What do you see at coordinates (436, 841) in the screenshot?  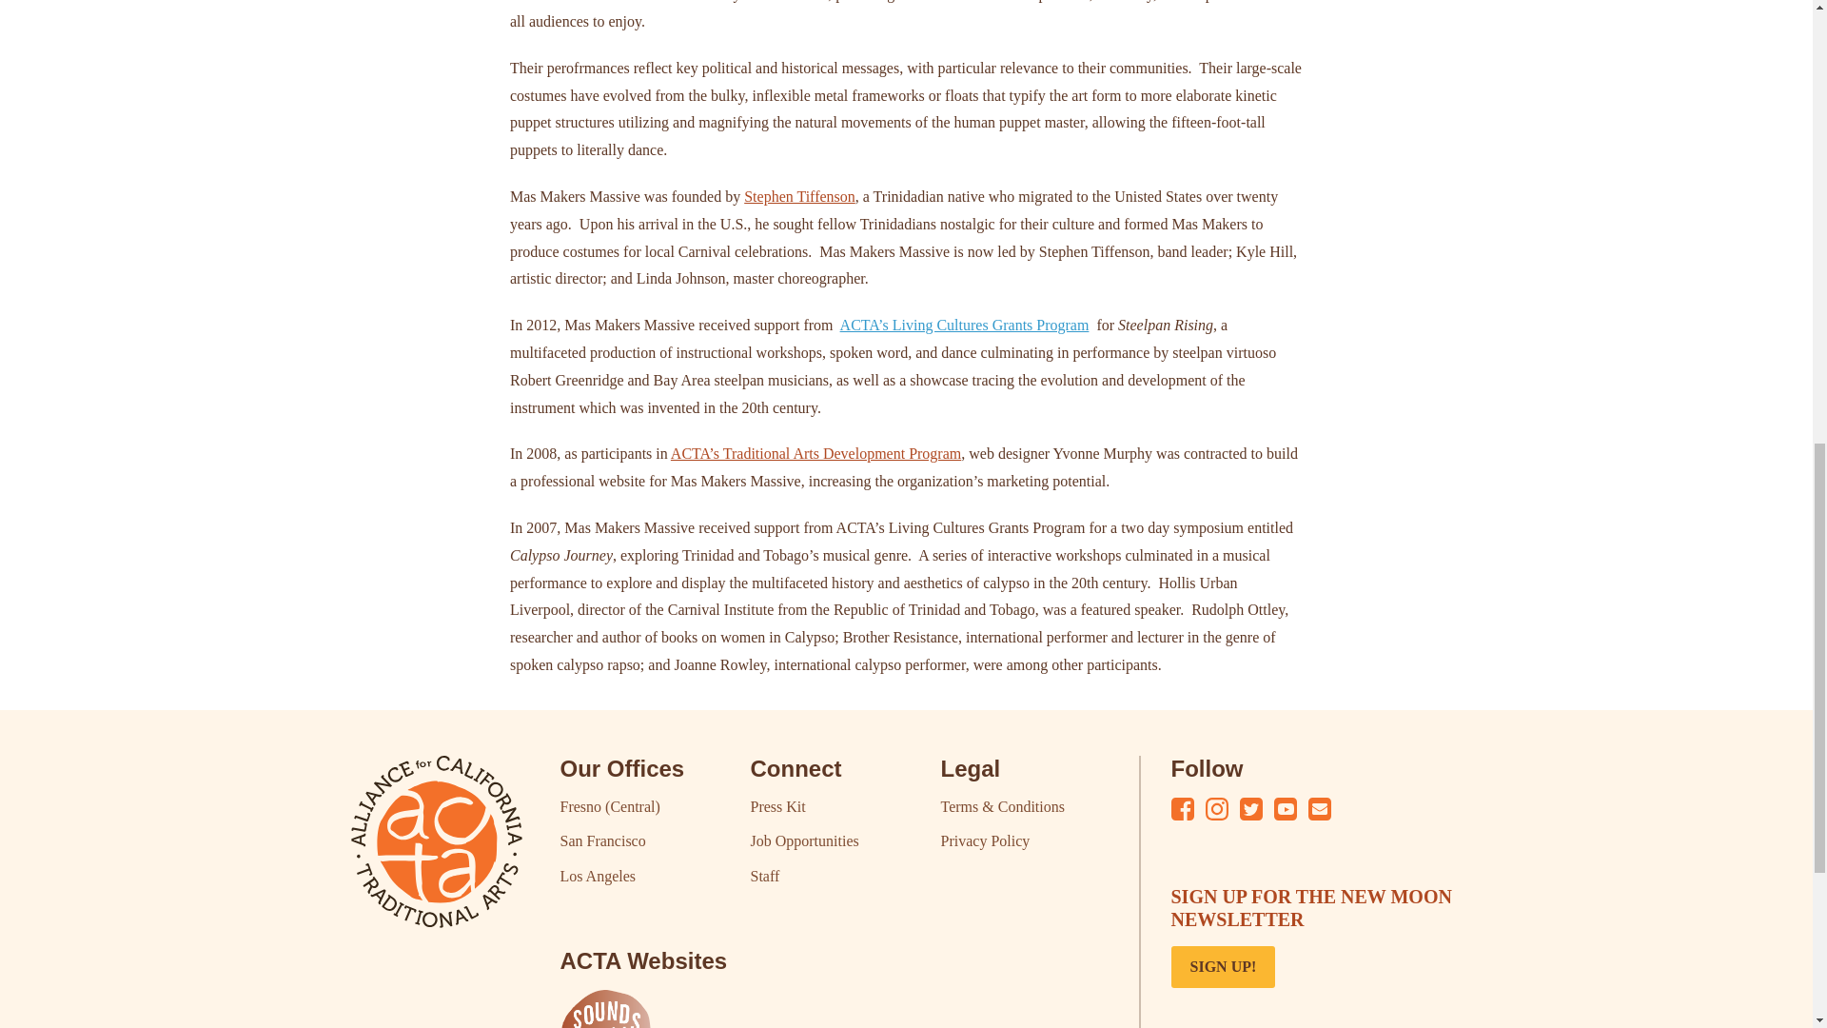 I see `Home` at bounding box center [436, 841].